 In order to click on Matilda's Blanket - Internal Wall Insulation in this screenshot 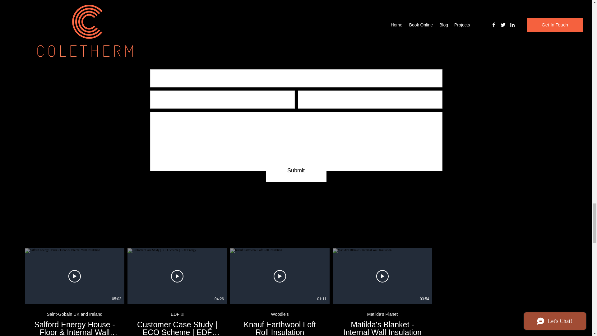, I will do `click(382, 328)`.